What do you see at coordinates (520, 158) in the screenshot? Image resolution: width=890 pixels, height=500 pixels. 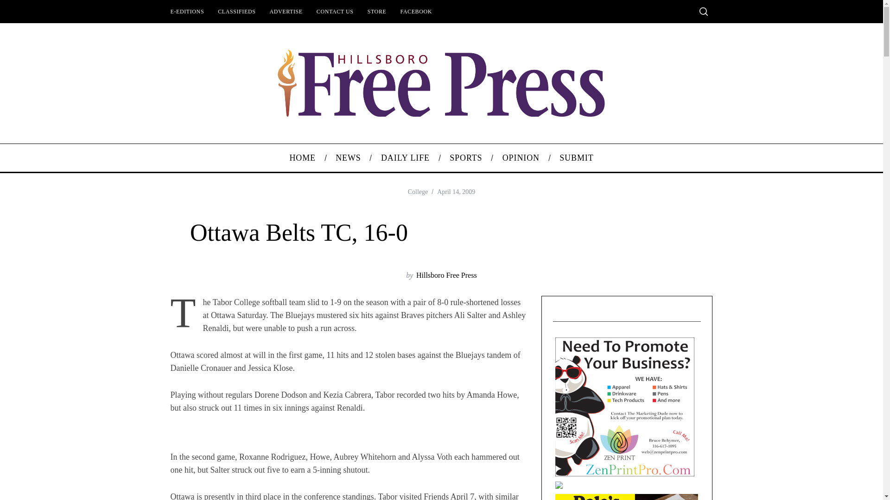 I see `OPINION` at bounding box center [520, 158].